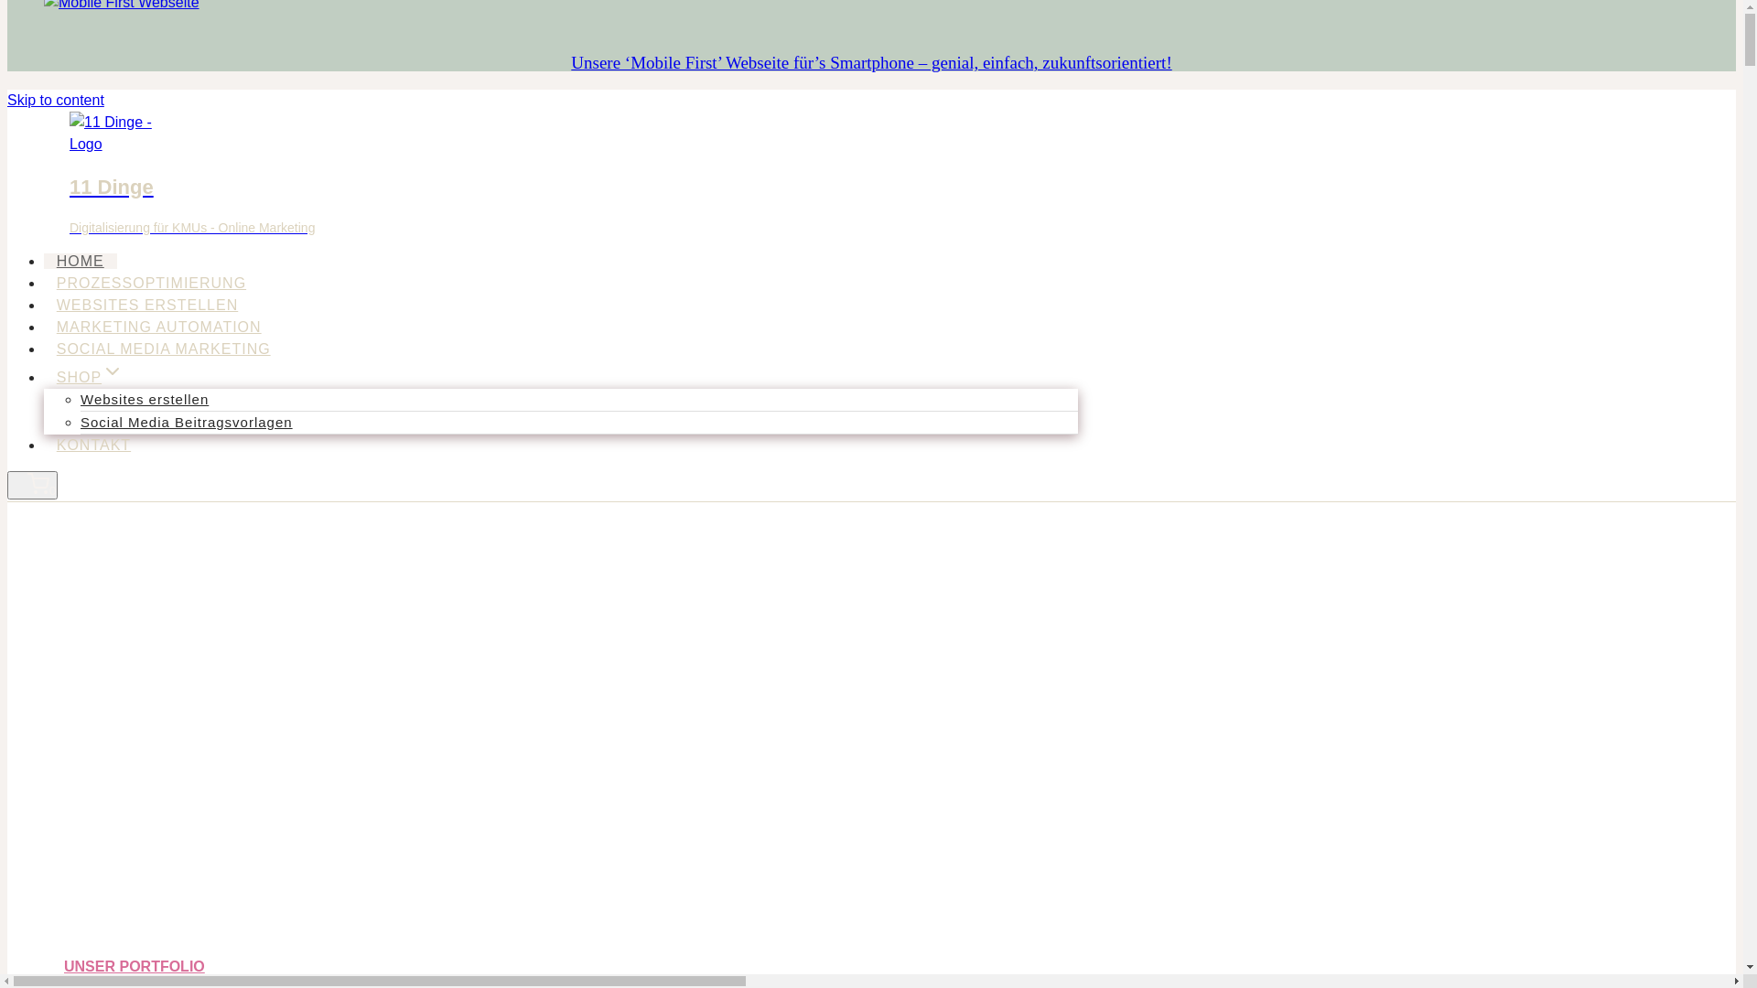  Describe the element at coordinates (159, 328) in the screenshot. I see `MARKETING AUTOMATION` at that location.